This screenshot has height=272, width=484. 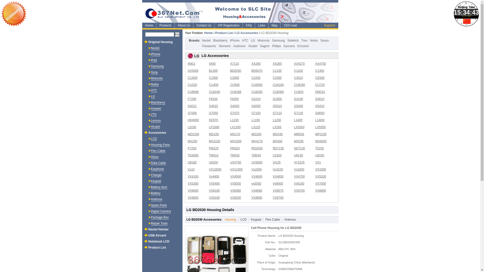 I want to click on Product List, so click(x=224, y=33).